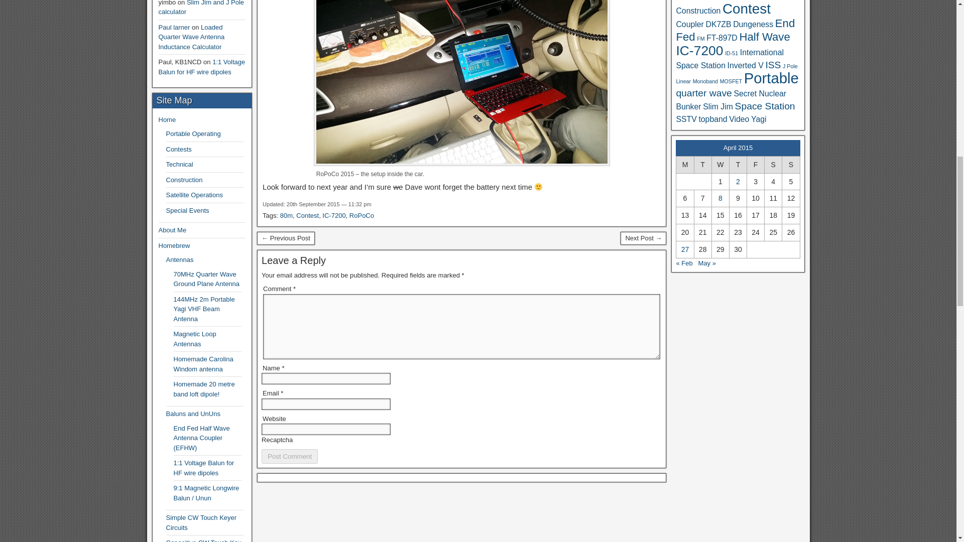 This screenshot has width=964, height=542. Describe the element at coordinates (685, 165) in the screenshot. I see `Monday` at that location.